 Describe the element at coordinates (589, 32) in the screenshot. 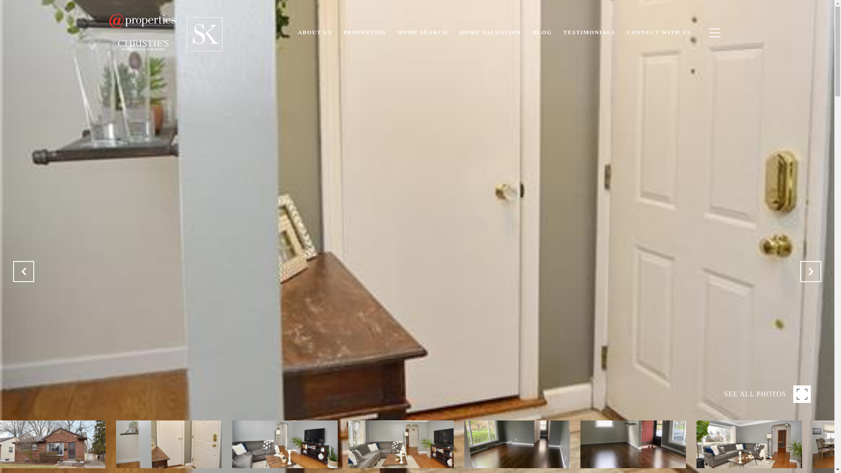

I see `TESTIMONIALS` at that location.